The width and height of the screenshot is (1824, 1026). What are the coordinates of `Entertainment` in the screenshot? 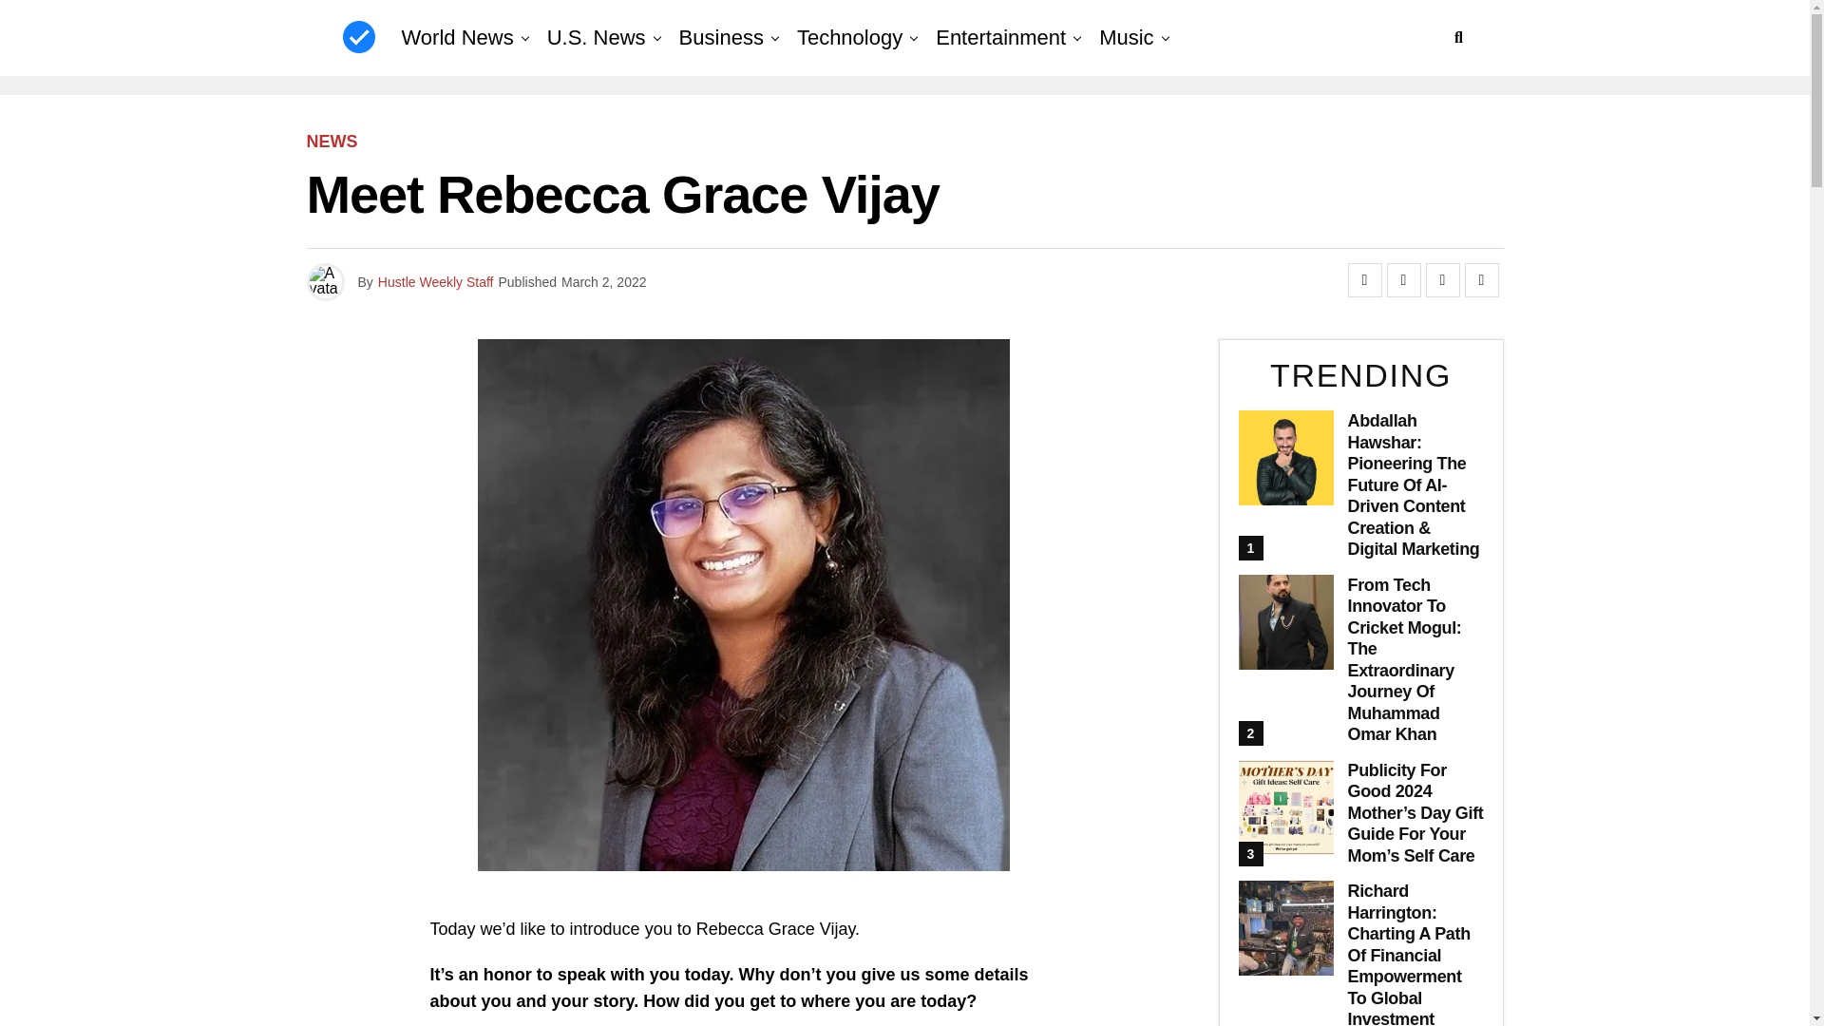 It's located at (1001, 38).